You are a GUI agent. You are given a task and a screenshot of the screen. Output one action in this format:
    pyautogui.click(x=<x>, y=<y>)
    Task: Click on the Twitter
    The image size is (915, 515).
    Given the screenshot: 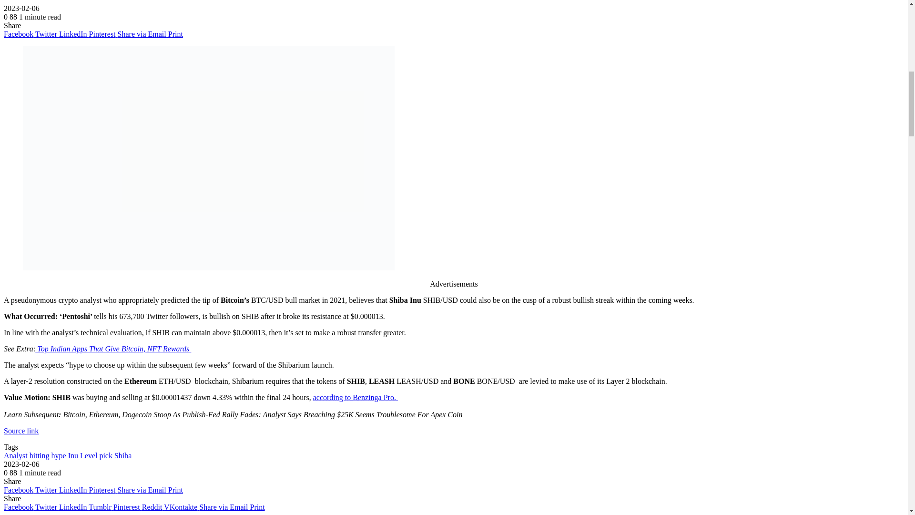 What is the action you would take?
    pyautogui.click(x=47, y=490)
    